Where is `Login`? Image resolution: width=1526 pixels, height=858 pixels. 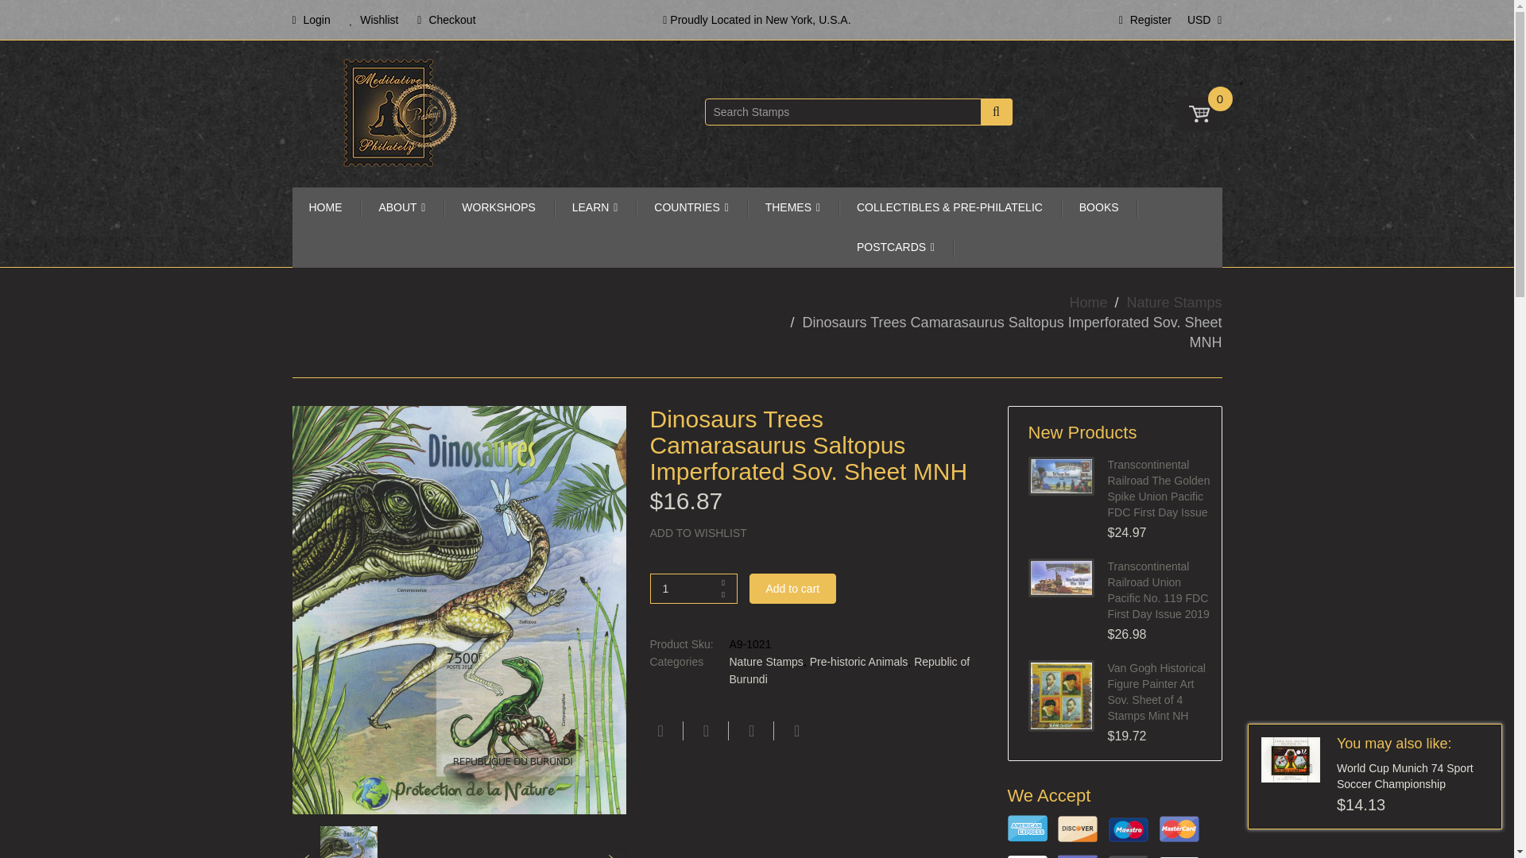
Login is located at coordinates (312, 19).